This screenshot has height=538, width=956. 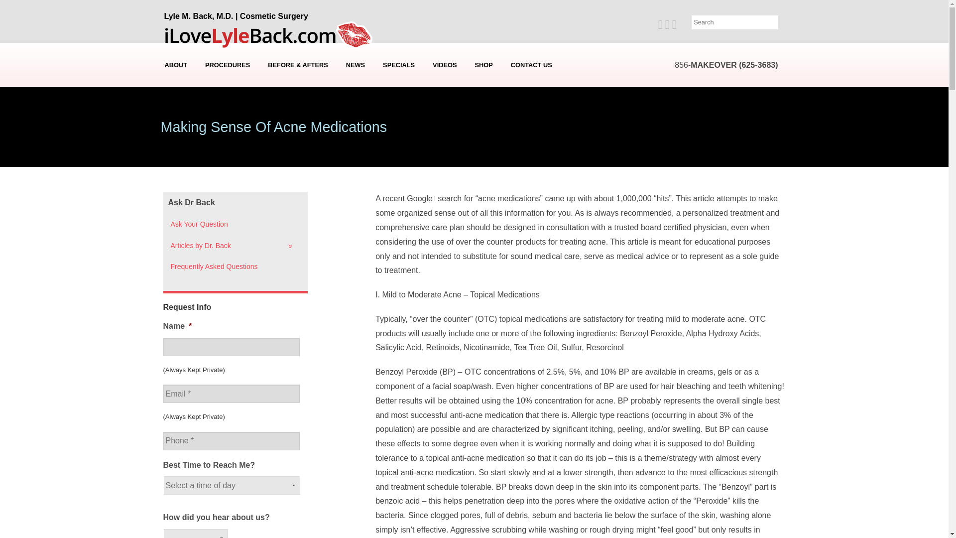 I want to click on HYDRAFACIAL SYNDEO, so click(x=227, y=85).